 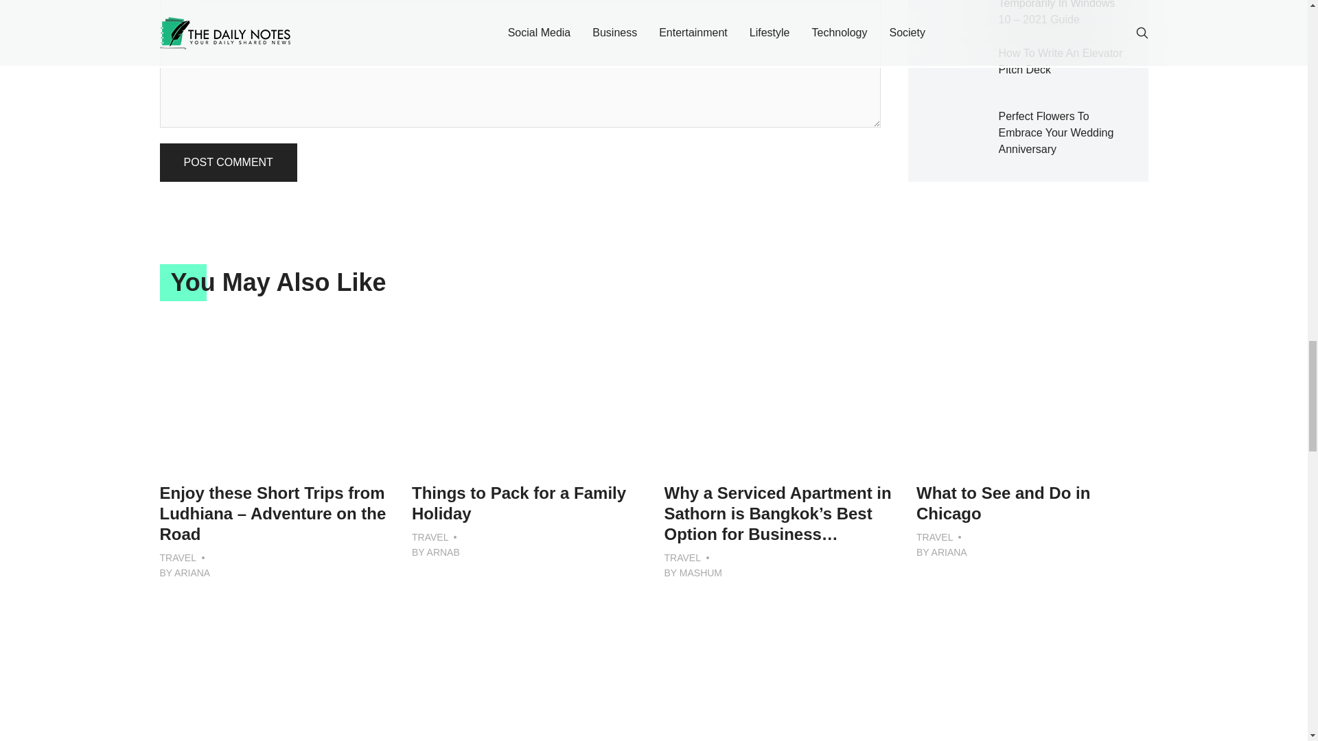 What do you see at coordinates (228, 162) in the screenshot?
I see `Post Comment` at bounding box center [228, 162].